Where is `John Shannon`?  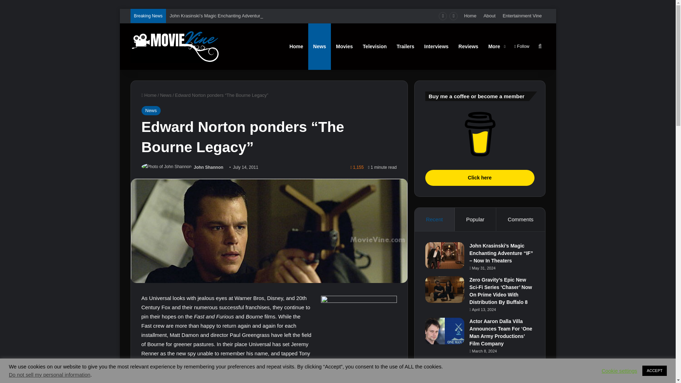
John Shannon is located at coordinates (208, 167).